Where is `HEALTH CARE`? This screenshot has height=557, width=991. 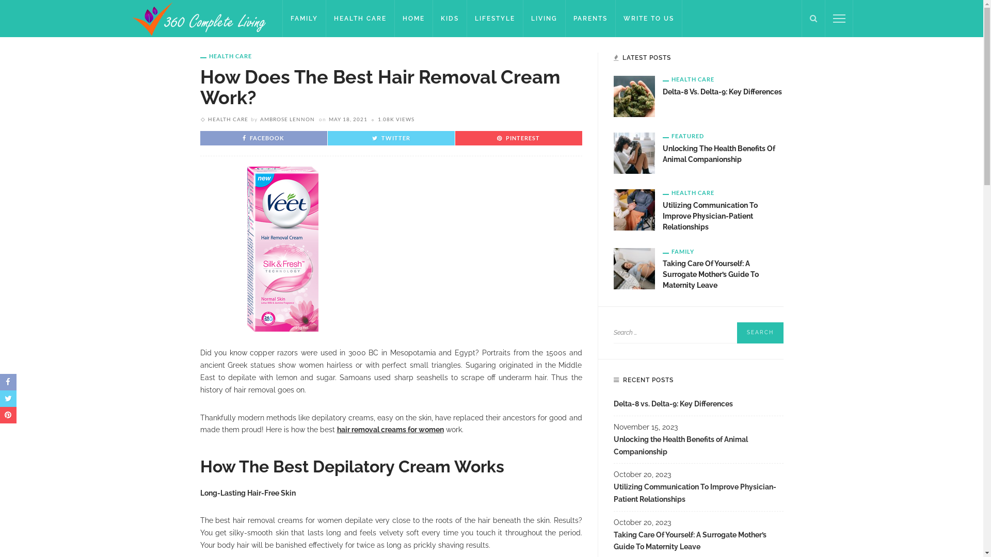
HEALTH CARE is located at coordinates (689, 79).